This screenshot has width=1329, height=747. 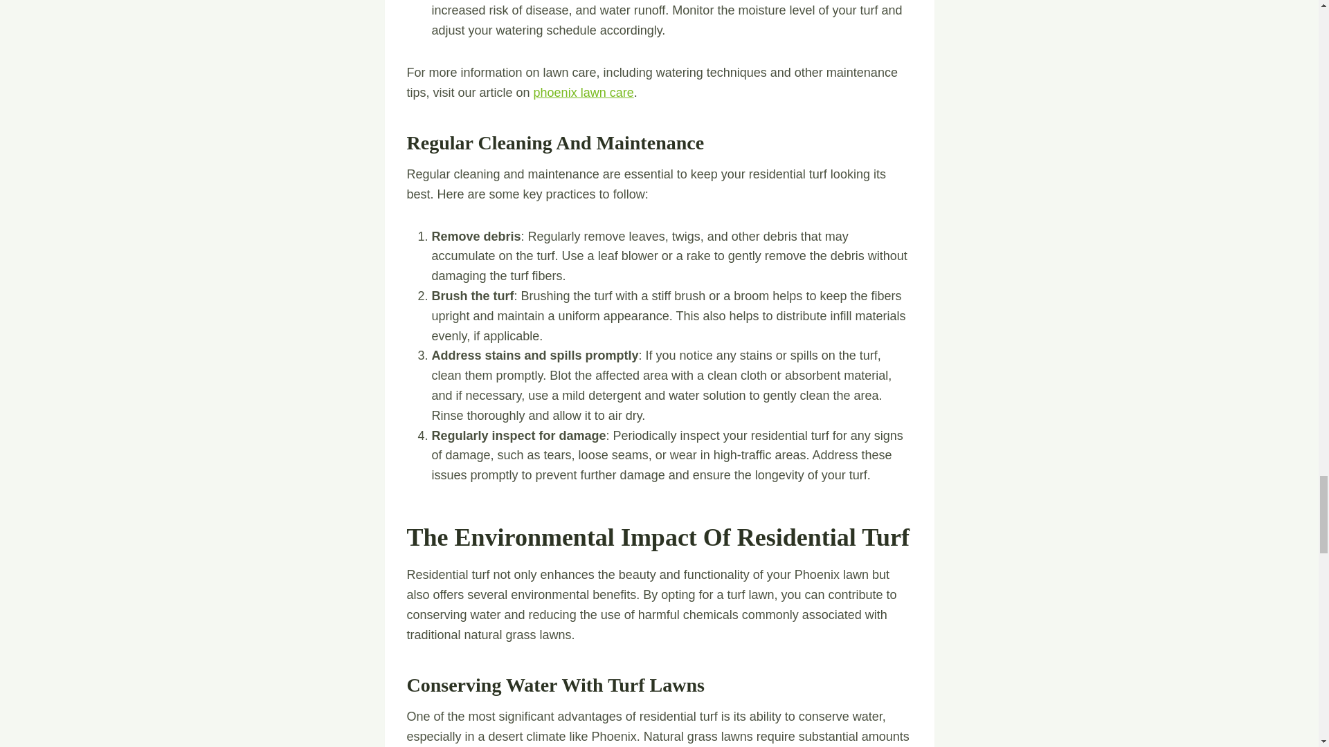 What do you see at coordinates (584, 93) in the screenshot?
I see `phoenix lawn care` at bounding box center [584, 93].